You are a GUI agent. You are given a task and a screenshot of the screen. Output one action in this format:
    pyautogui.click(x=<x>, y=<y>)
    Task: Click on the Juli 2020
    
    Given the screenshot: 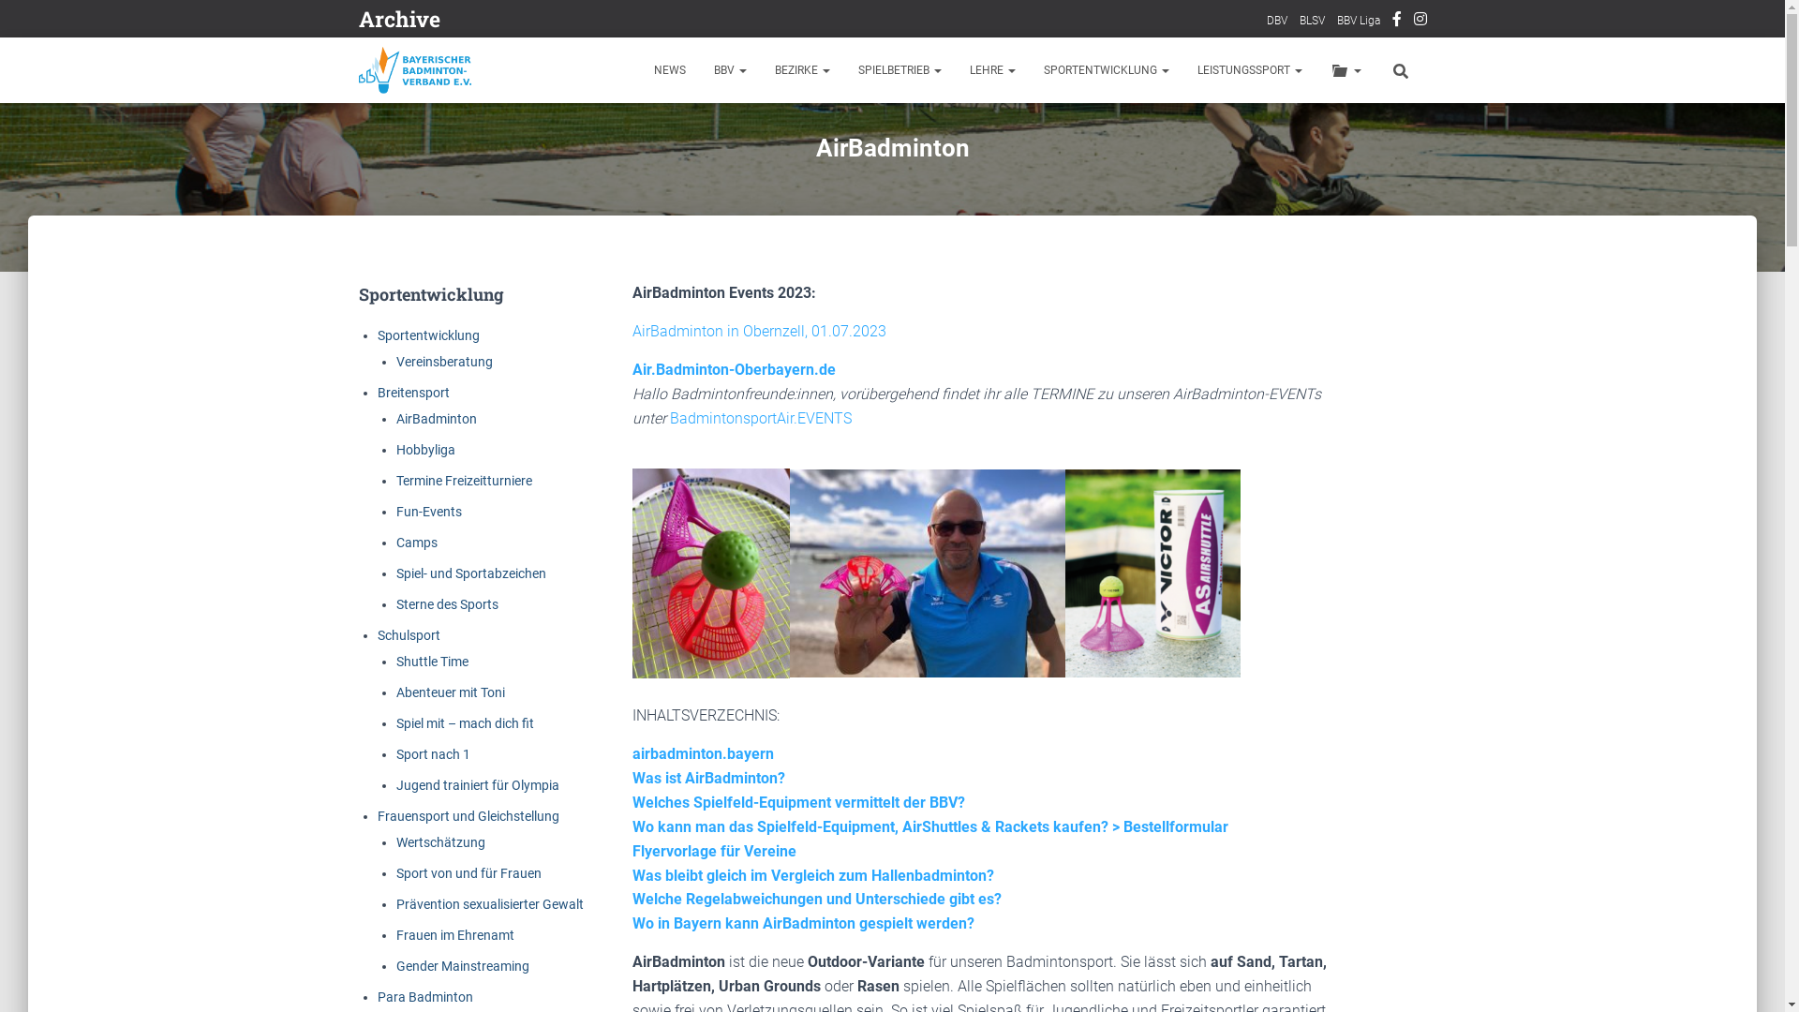 What is the action you would take?
    pyautogui.click(x=753, y=285)
    